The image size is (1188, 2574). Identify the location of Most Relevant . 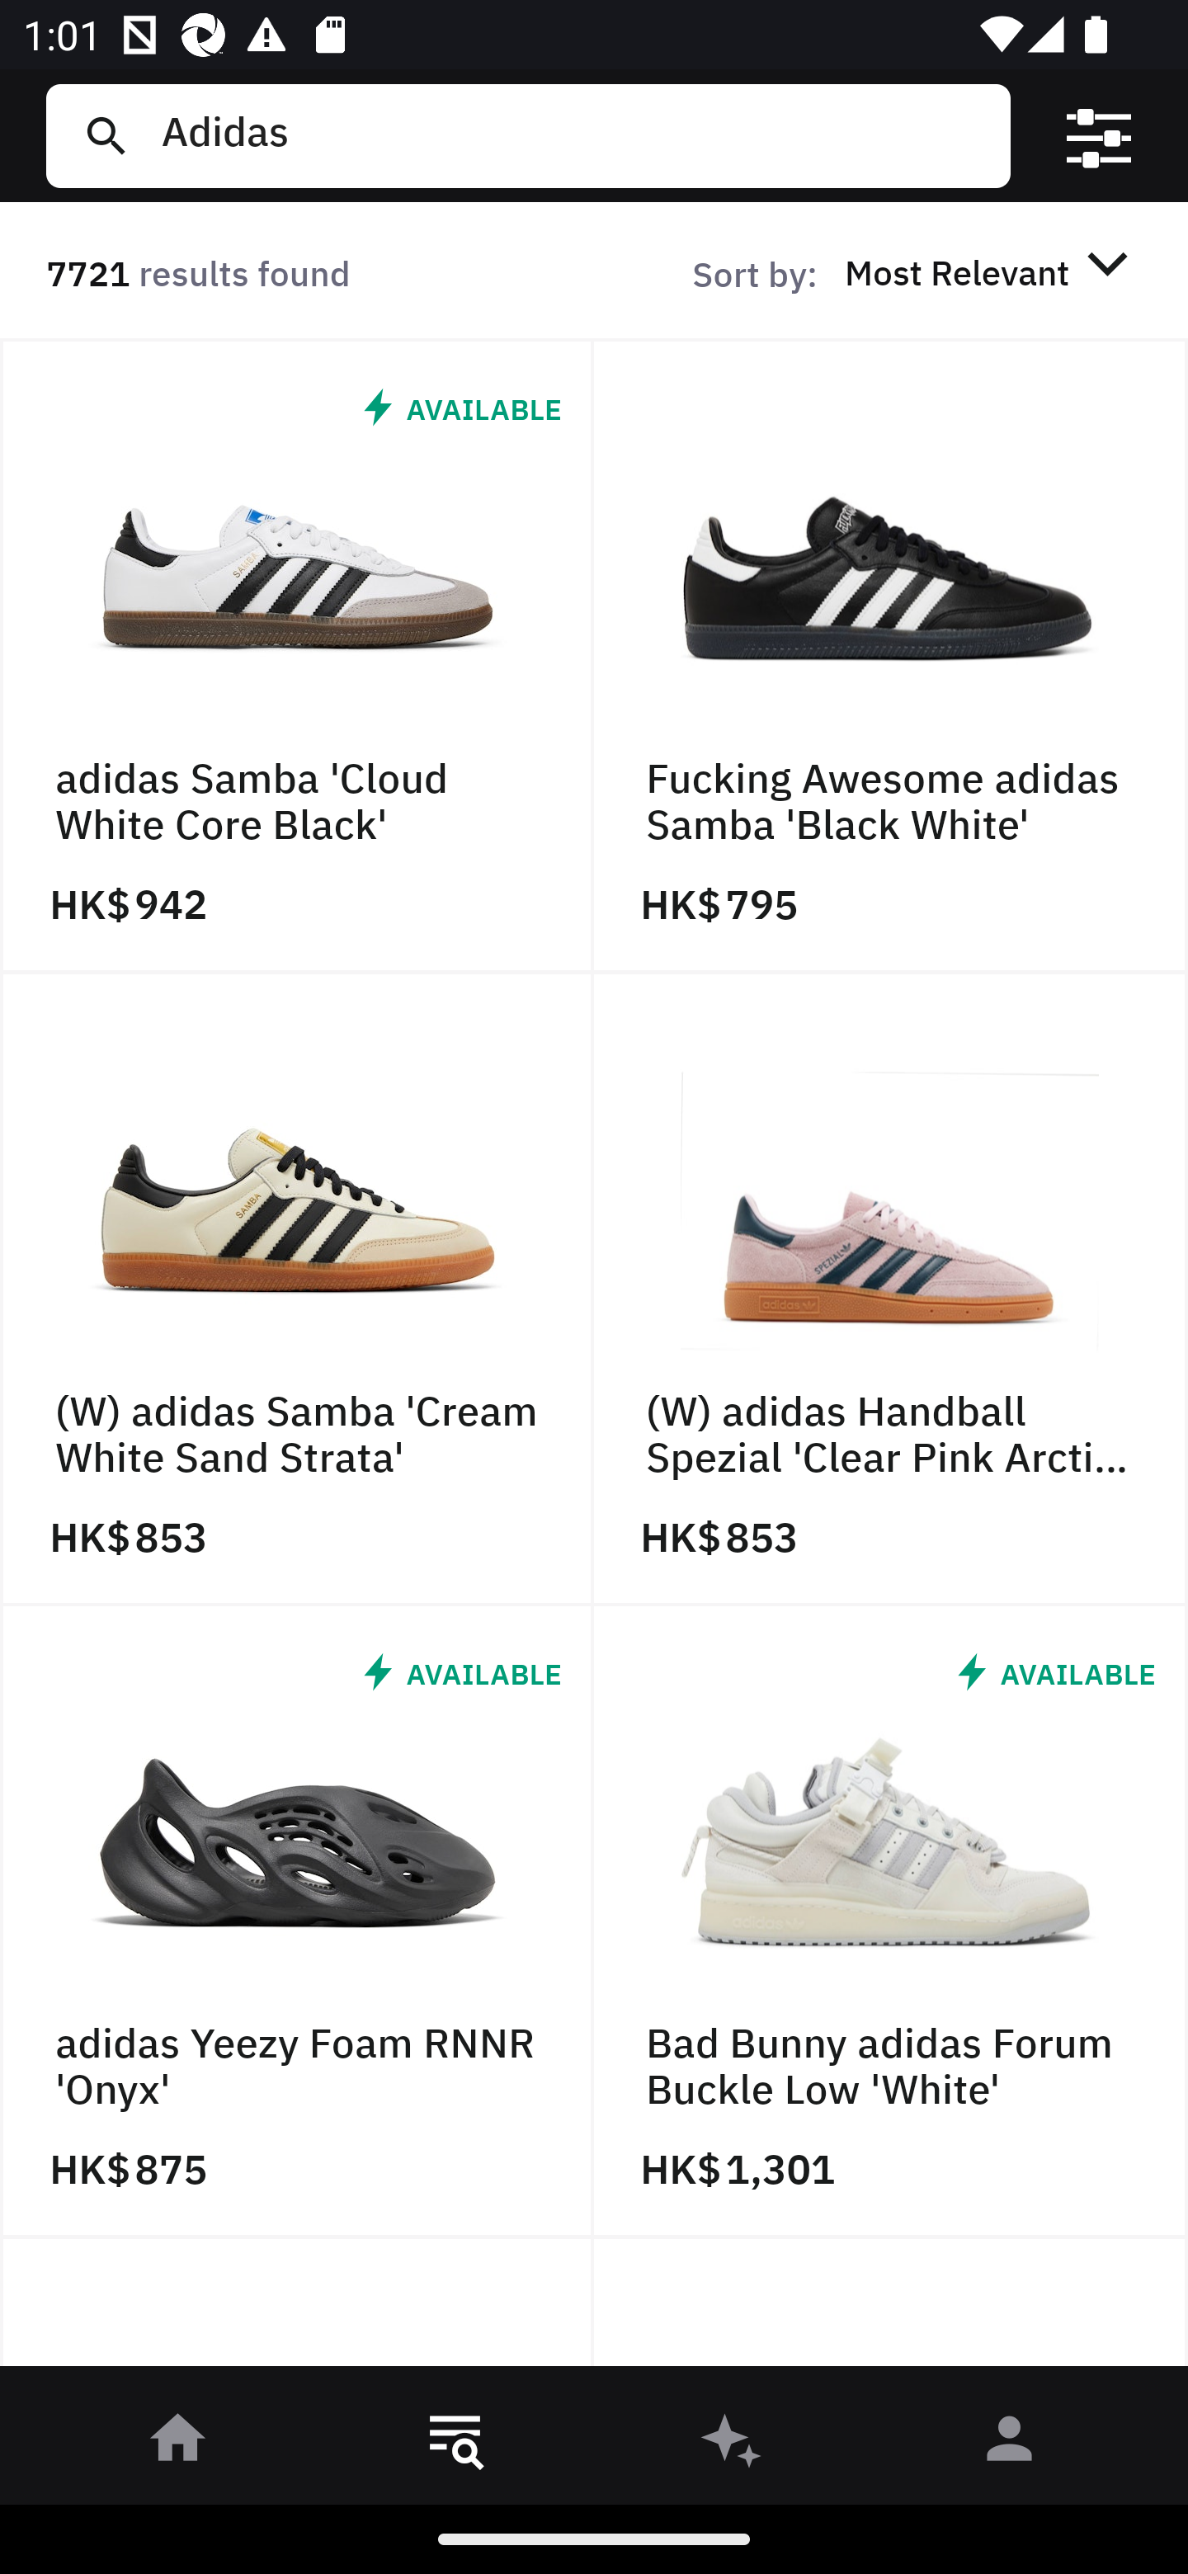
(992, 271).